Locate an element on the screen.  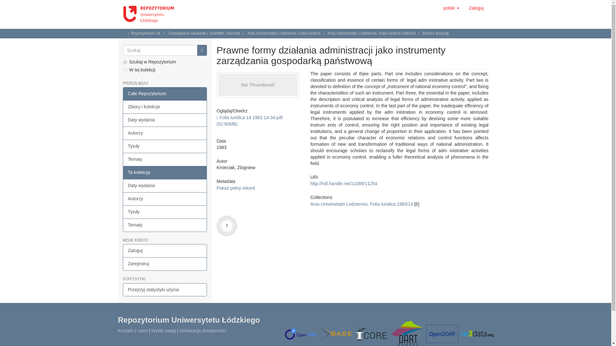
Ta kolekcja is located at coordinates (165, 173).